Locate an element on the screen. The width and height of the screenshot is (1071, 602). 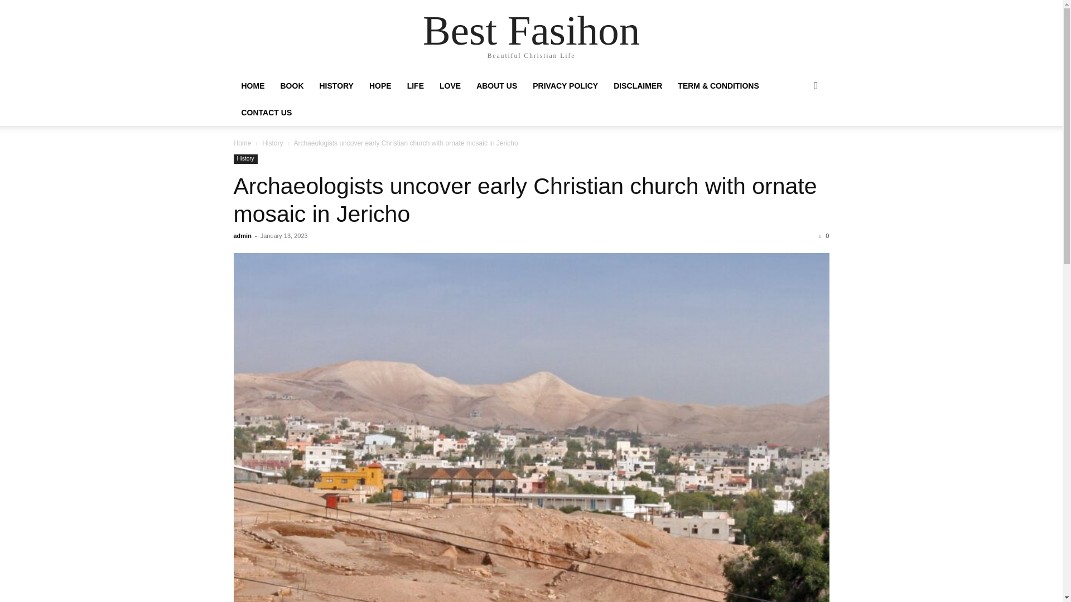
0 is located at coordinates (824, 235).